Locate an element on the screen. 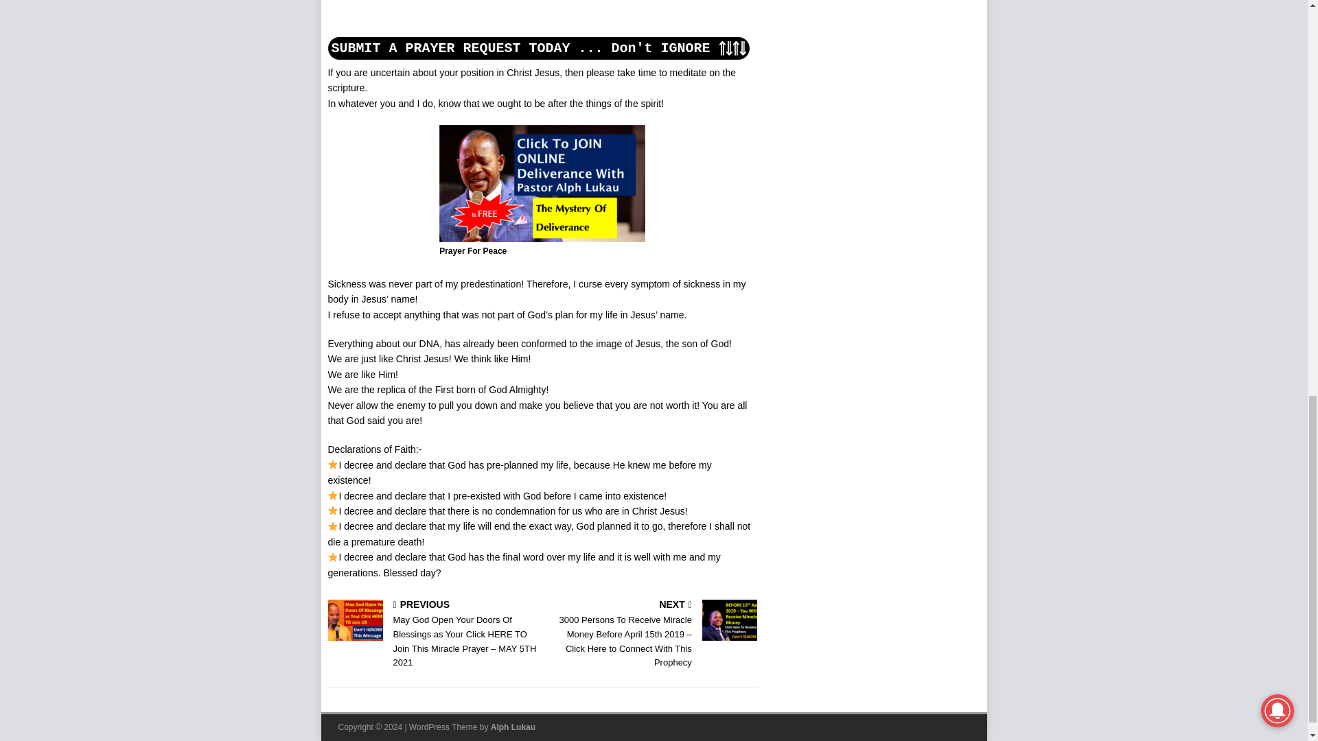 Image resolution: width=1318 pixels, height=741 pixels. Advertisement is located at coordinates (431, 16).